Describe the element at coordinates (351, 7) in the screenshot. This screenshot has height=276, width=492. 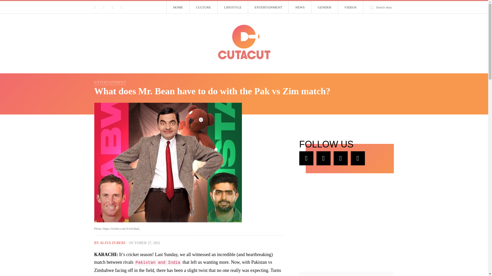
I see `VIDEOS` at that location.